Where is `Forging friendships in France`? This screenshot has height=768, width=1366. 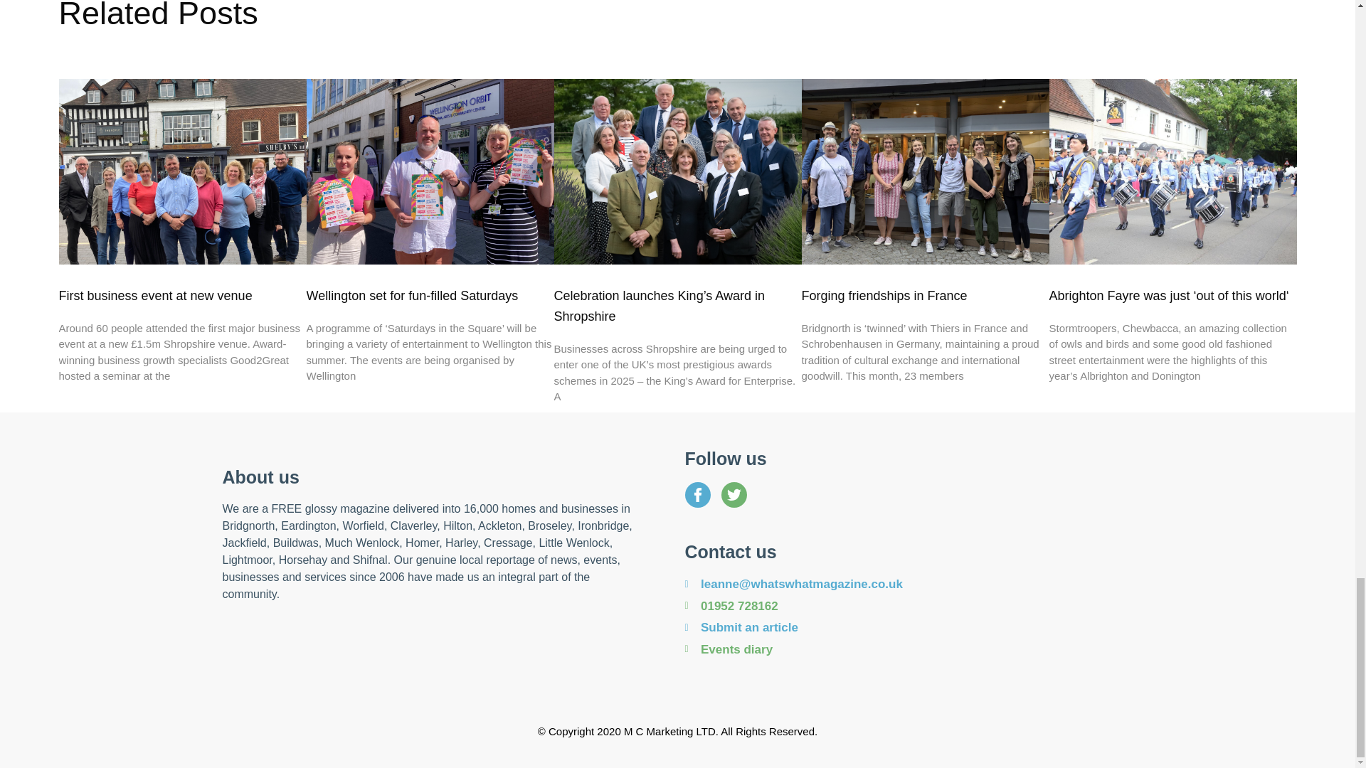 Forging friendships in France is located at coordinates (884, 296).